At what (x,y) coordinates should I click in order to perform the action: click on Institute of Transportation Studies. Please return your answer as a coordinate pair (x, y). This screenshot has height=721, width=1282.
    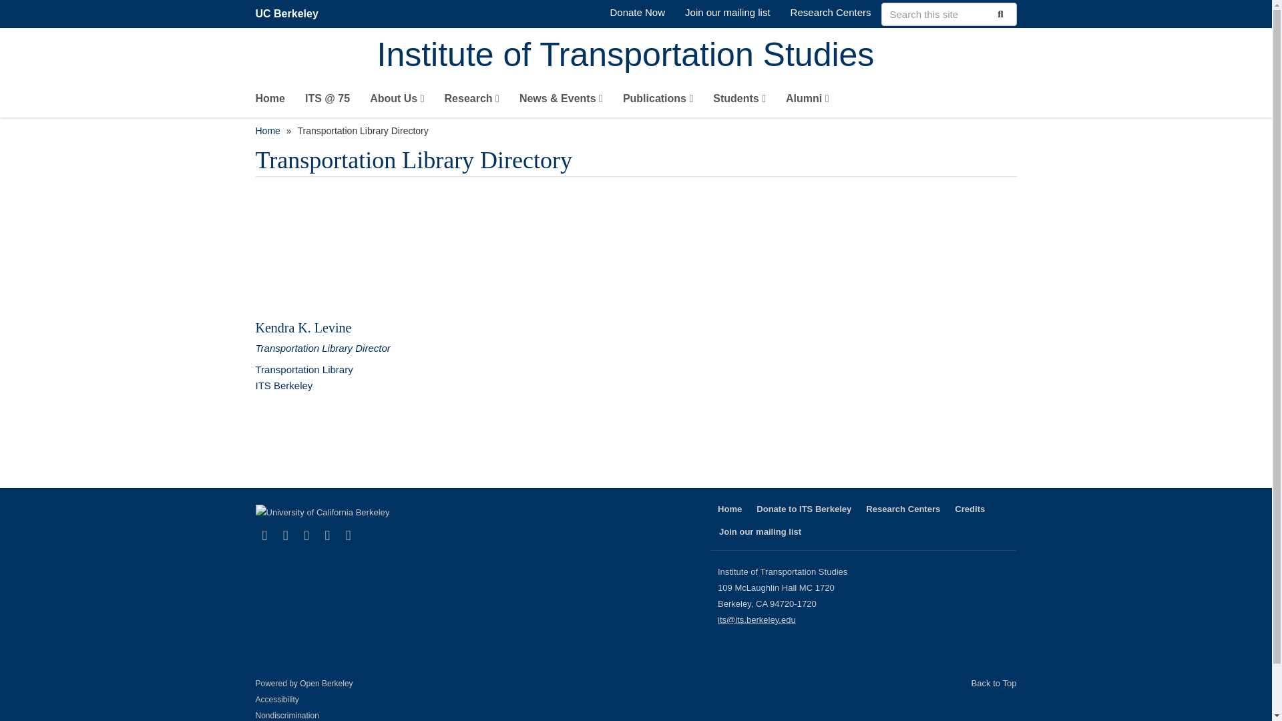
    Looking at the image, I should click on (696, 56).